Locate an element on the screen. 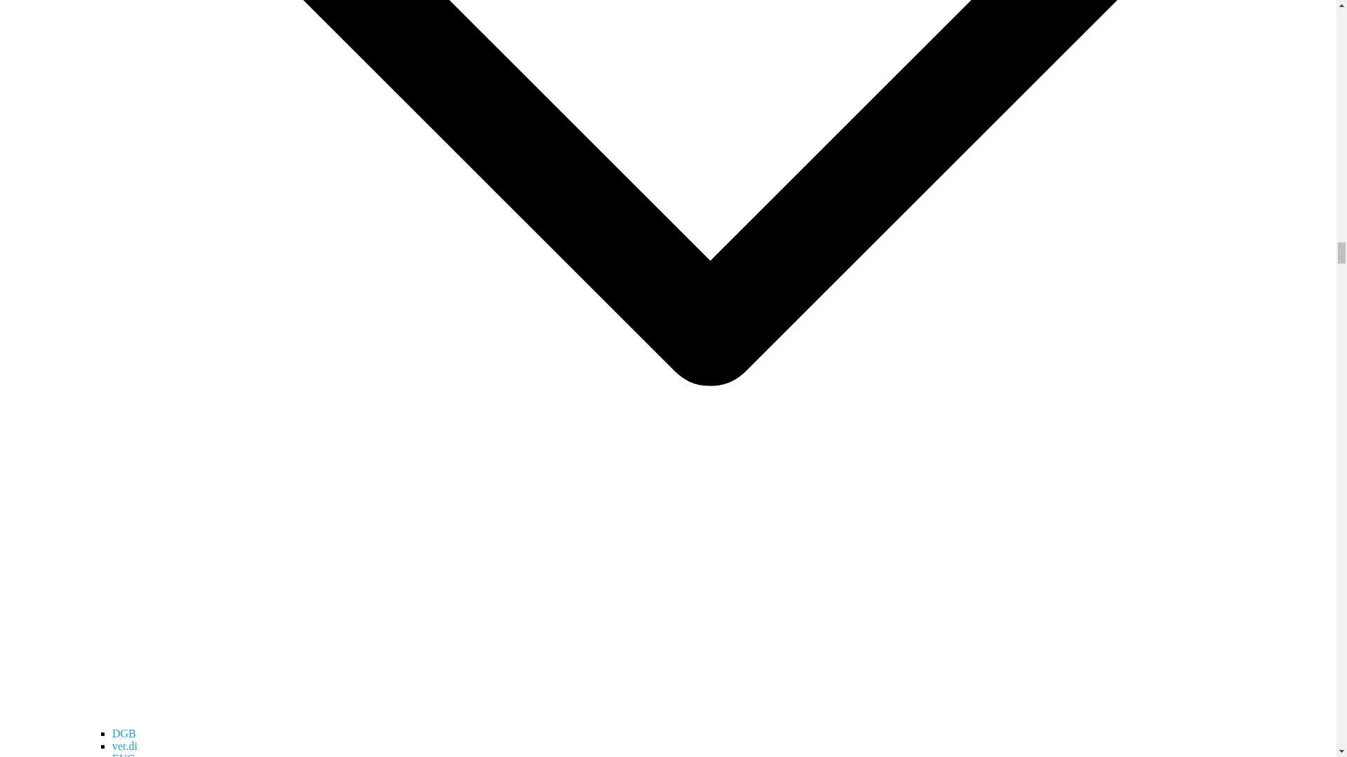 The image size is (1347, 757). DGB is located at coordinates (123, 733).